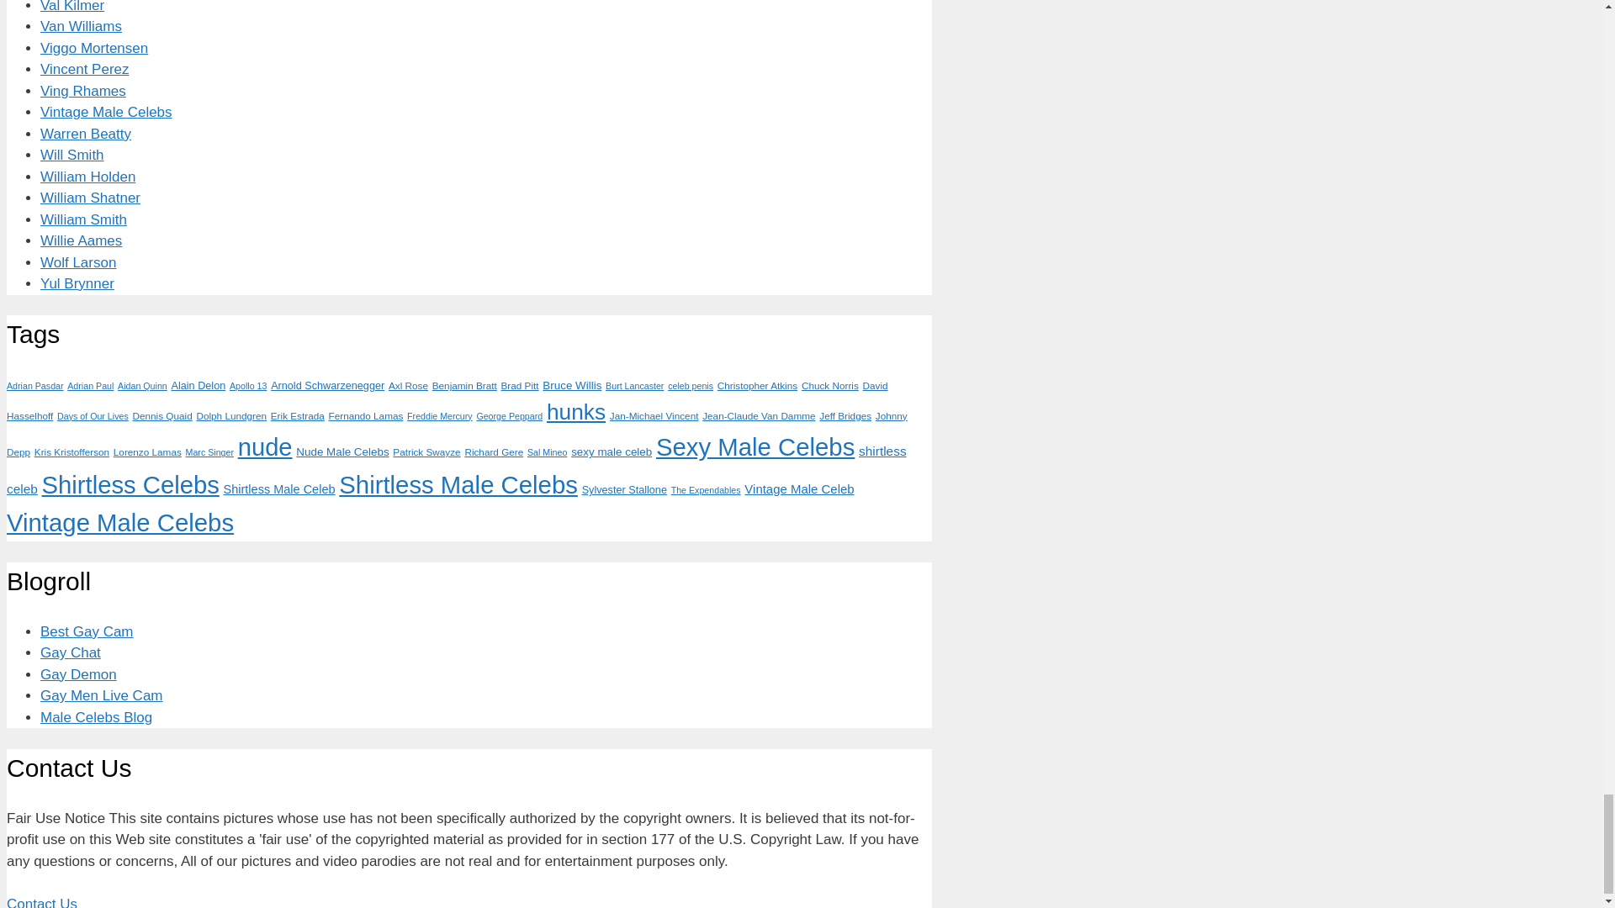  What do you see at coordinates (87, 631) in the screenshot?
I see `Best Gay Cam` at bounding box center [87, 631].